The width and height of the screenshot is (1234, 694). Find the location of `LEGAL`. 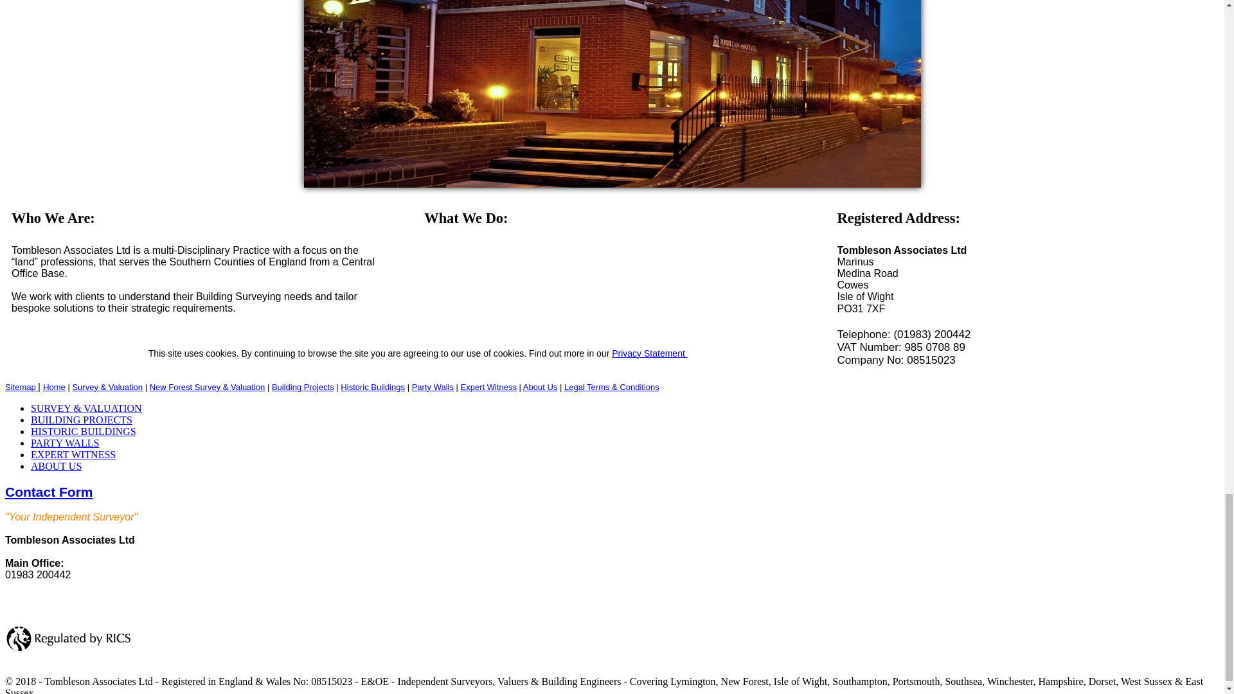

LEGAL is located at coordinates (611, 387).